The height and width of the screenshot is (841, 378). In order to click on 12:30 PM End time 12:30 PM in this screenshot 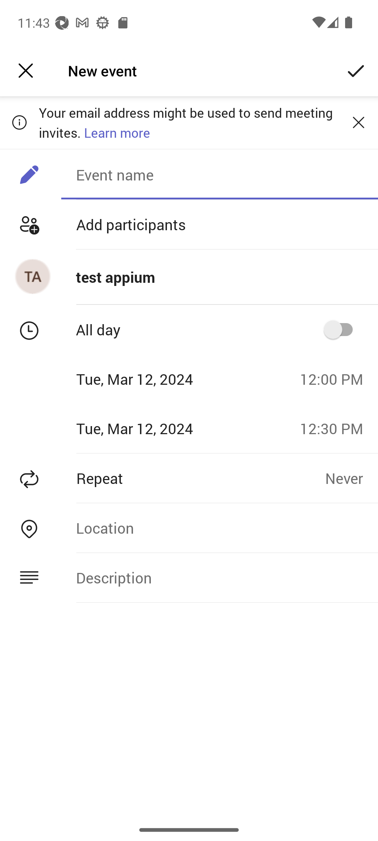, I will do `click(335, 428)`.